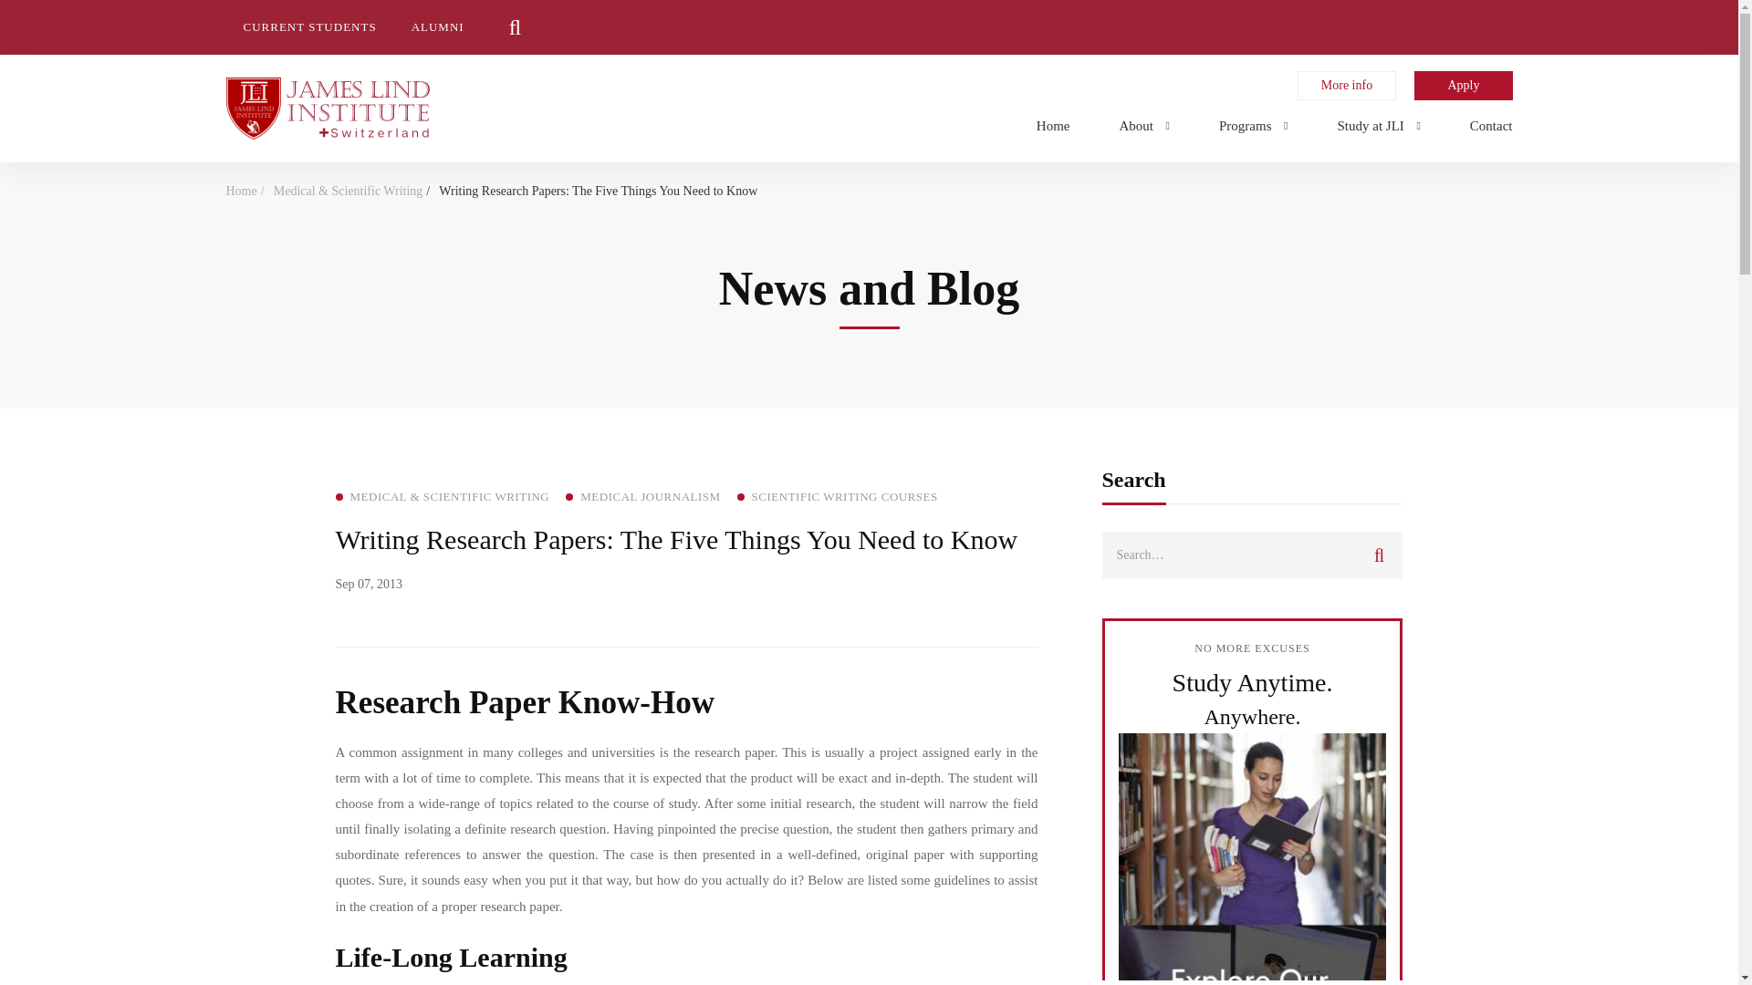 This screenshot has height=985, width=1752. Describe the element at coordinates (1144, 123) in the screenshot. I see `About` at that location.